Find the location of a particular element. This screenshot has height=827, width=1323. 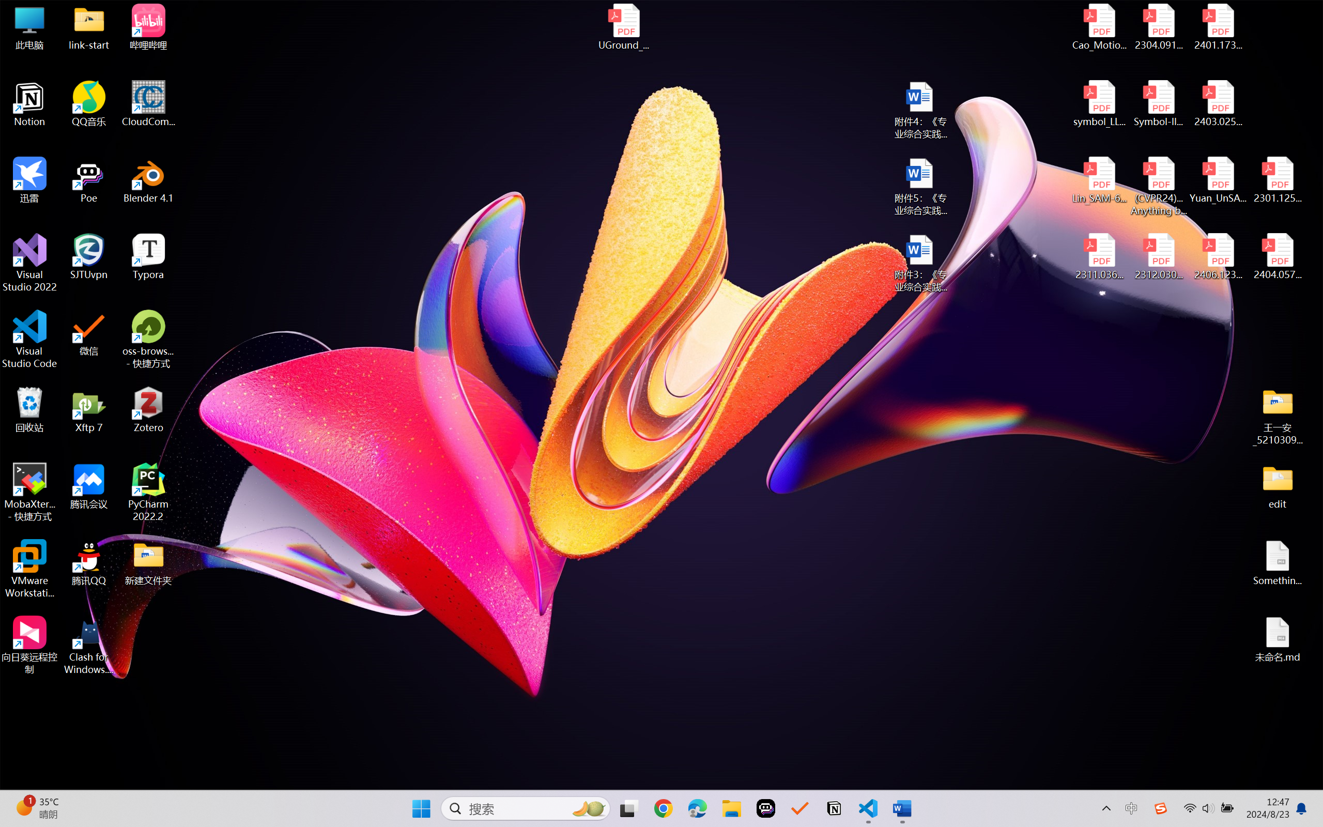

2301.12597v3.pdf is located at coordinates (1278, 180).